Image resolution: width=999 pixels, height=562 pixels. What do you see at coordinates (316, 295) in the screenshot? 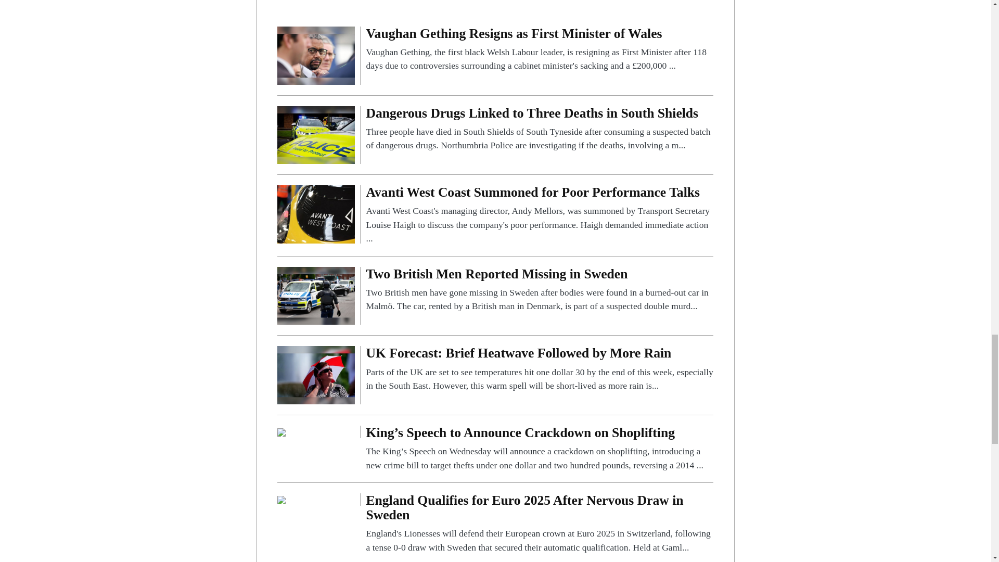
I see `Two British Men Reported Missing in Sweden` at bounding box center [316, 295].